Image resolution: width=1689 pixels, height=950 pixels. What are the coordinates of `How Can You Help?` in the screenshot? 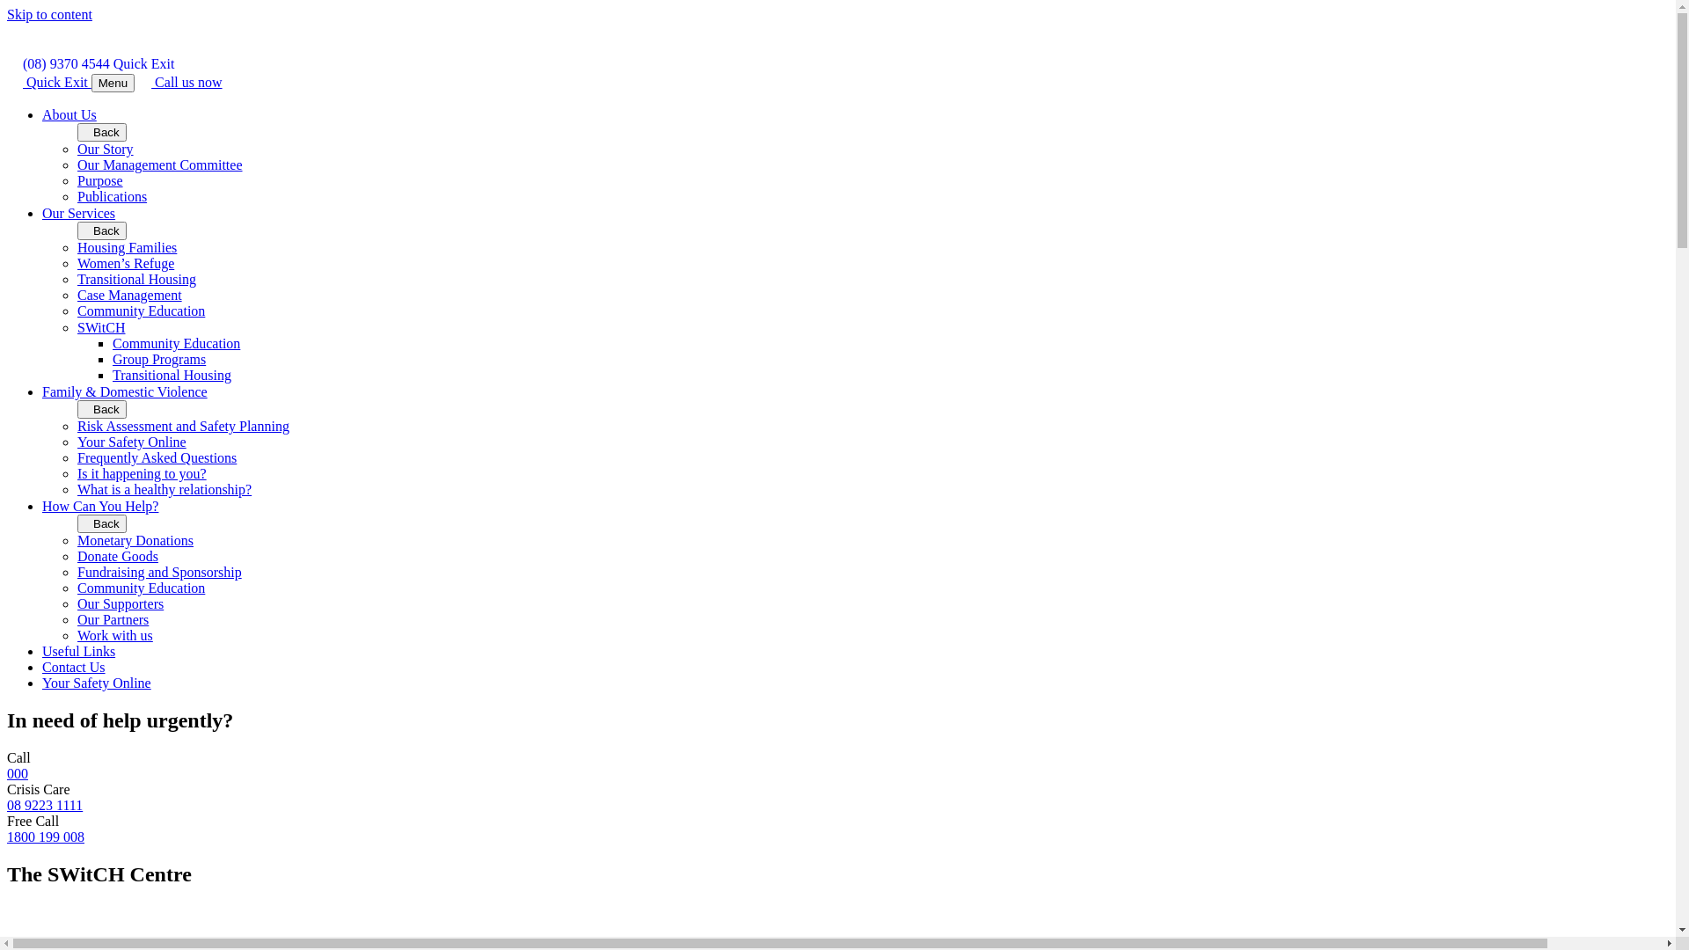 It's located at (100, 507).